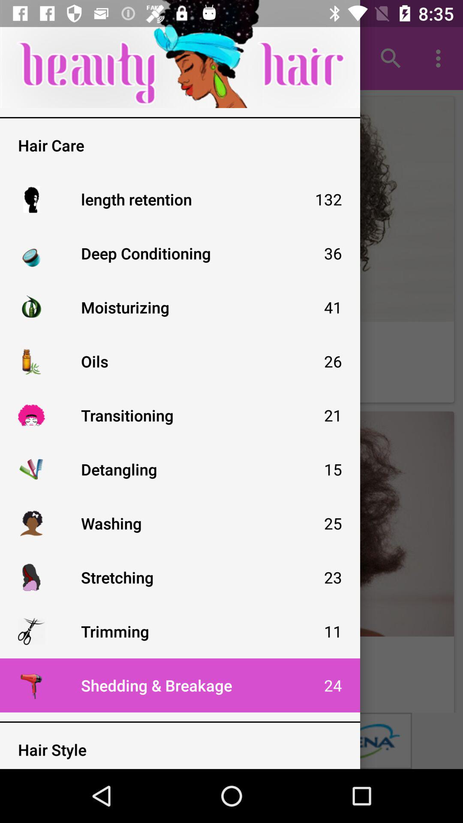 This screenshot has height=823, width=463. What do you see at coordinates (31, 523) in the screenshot?
I see `tap the icon just to the left of washing` at bounding box center [31, 523].